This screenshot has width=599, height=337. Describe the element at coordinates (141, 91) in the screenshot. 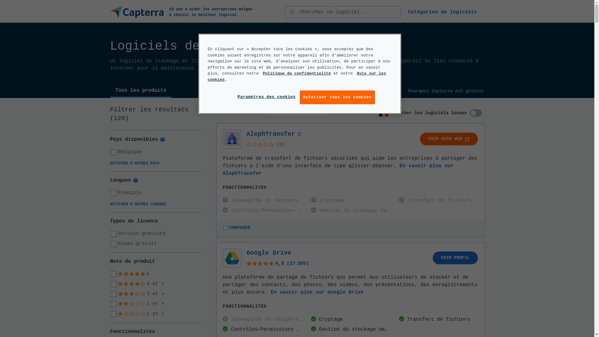

I see `Tous les produits` at that location.